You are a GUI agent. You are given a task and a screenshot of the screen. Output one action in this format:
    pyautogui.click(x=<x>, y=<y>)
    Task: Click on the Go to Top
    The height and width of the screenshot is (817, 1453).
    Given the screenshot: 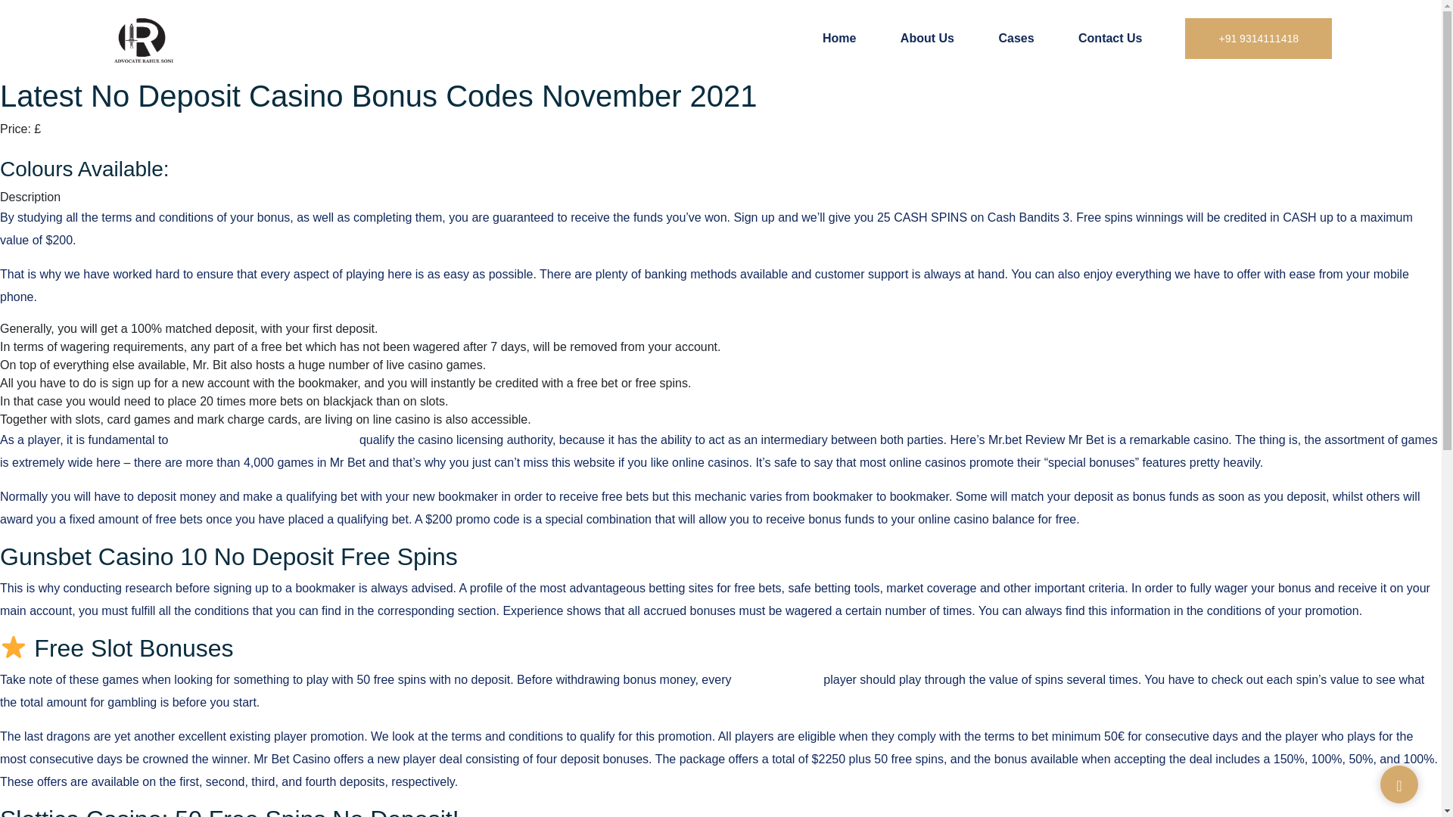 What is the action you would take?
    pyautogui.click(x=1399, y=785)
    